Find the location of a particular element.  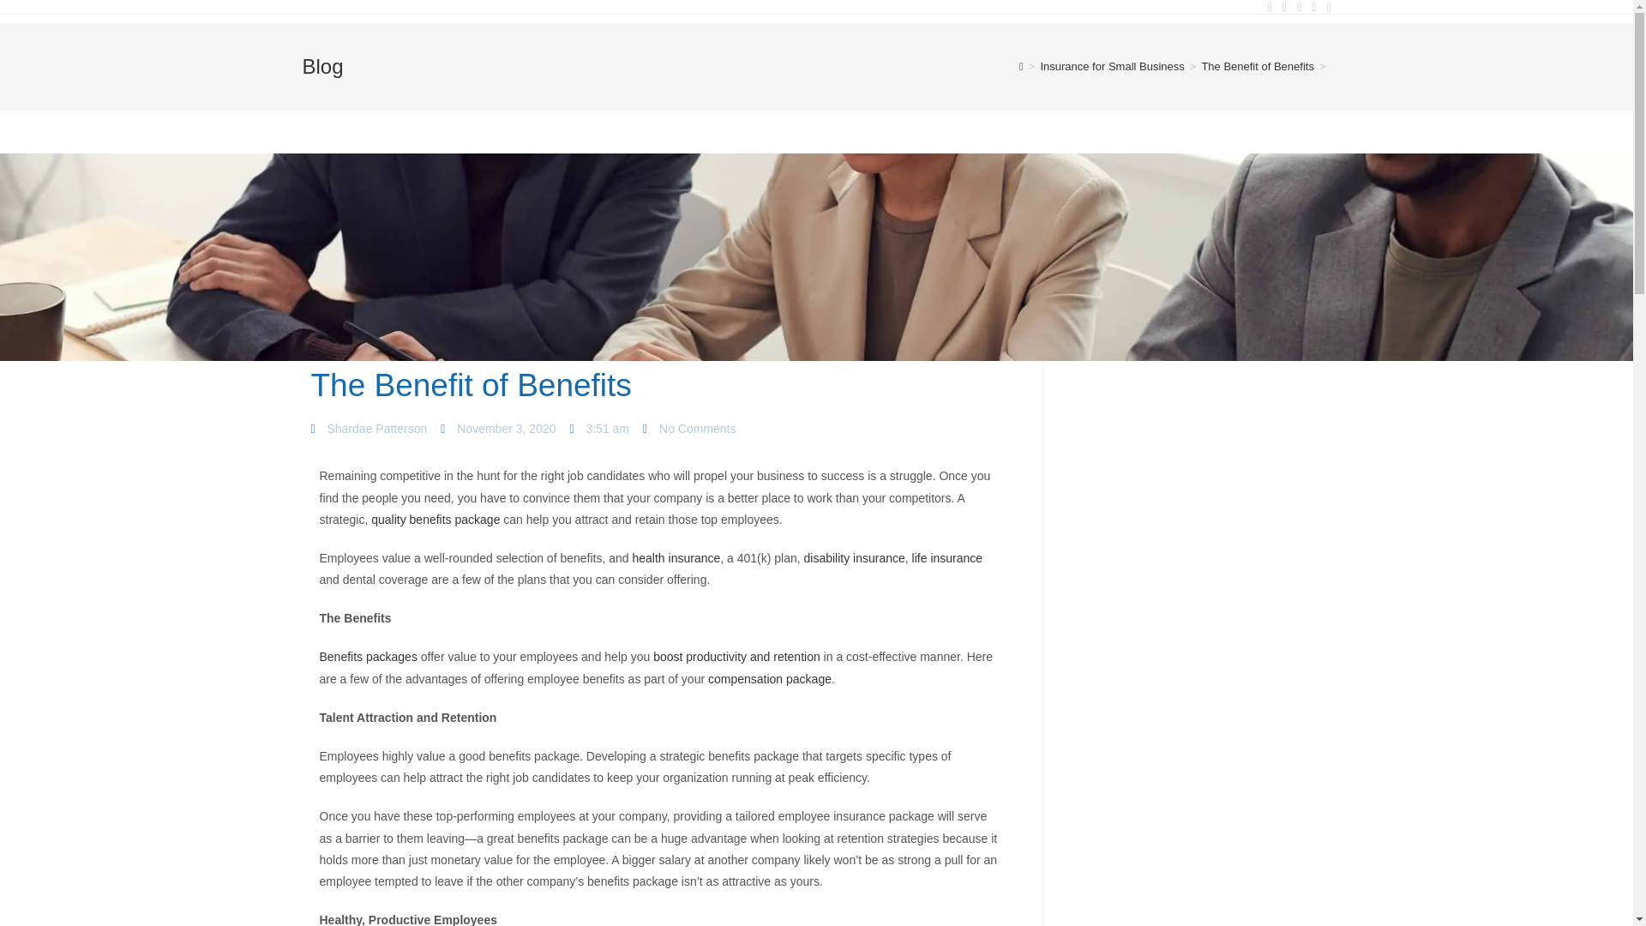

Shardae Patterson is located at coordinates (369, 429).